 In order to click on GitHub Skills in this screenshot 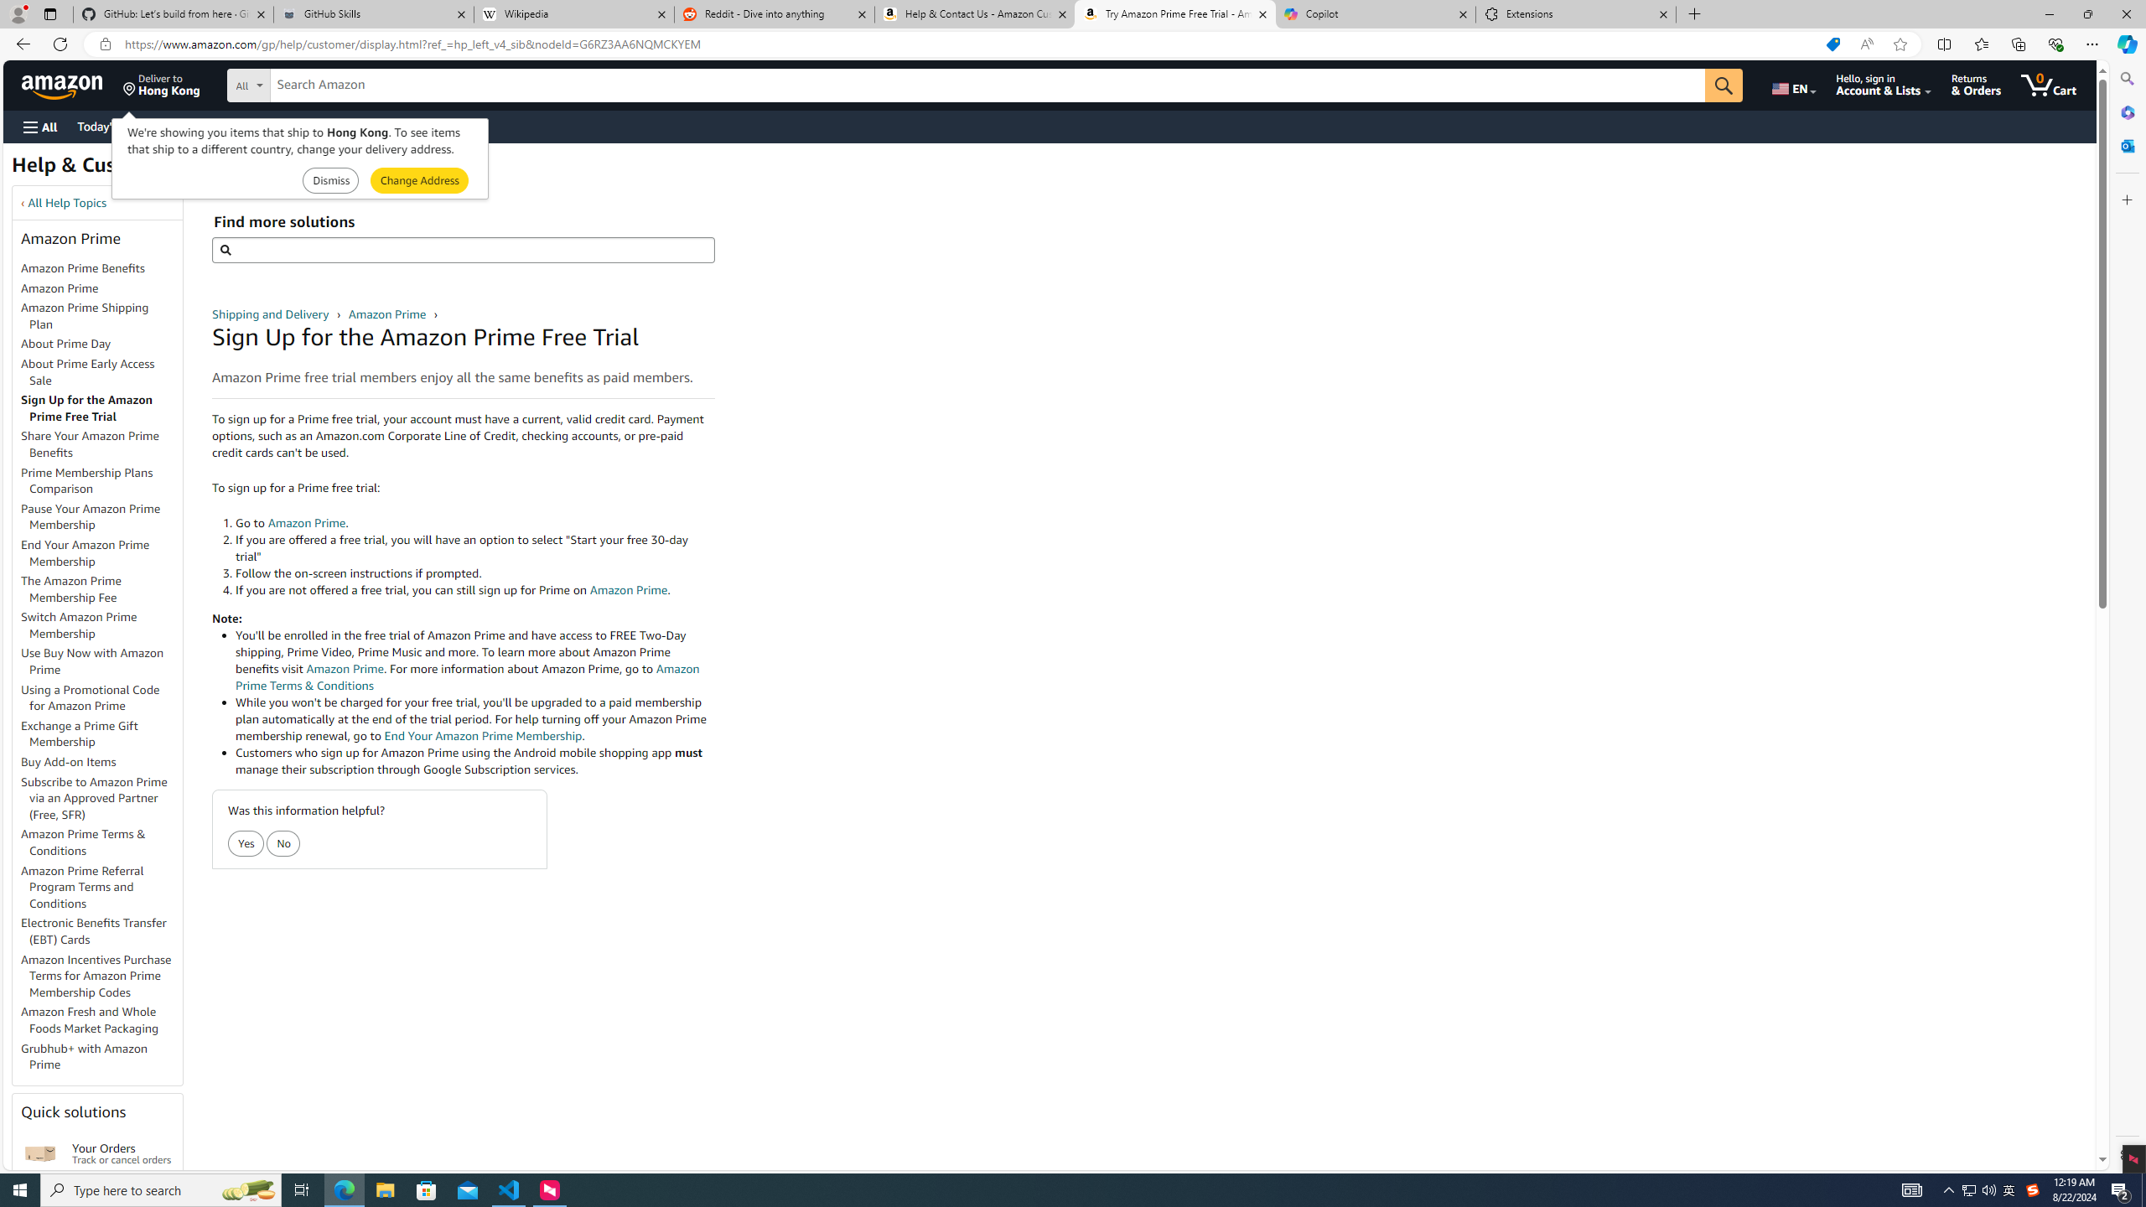, I will do `click(373, 14)`.